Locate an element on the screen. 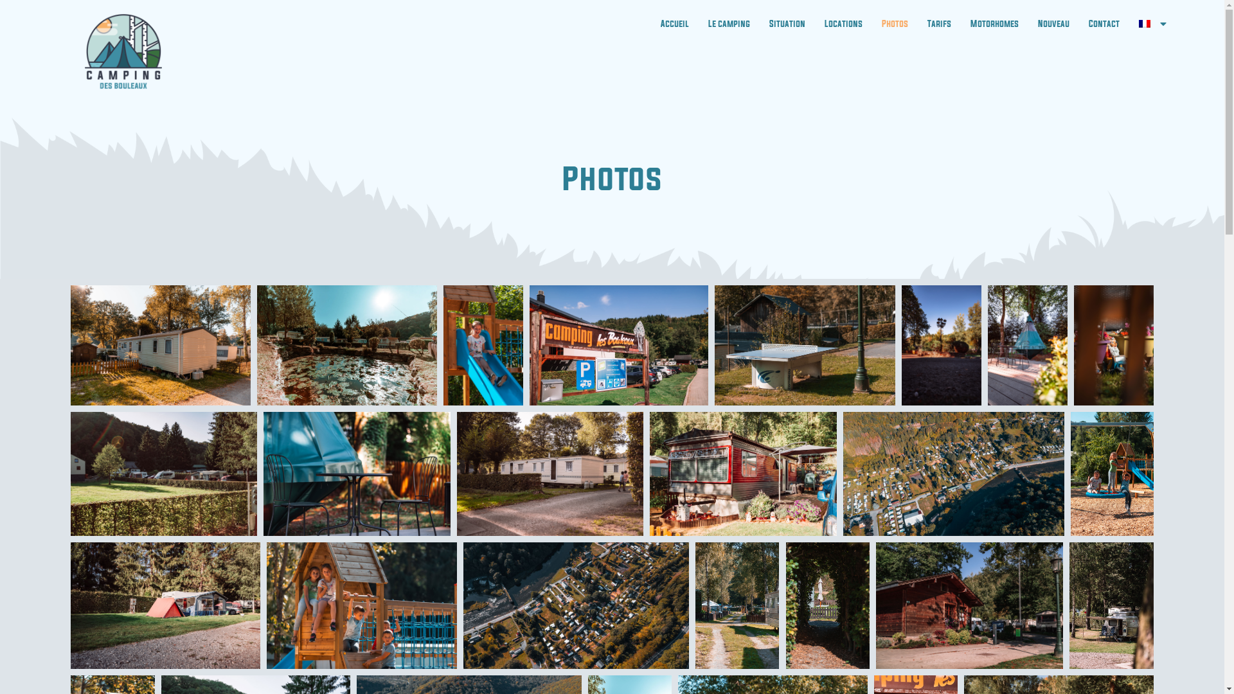 This screenshot has width=1234, height=694. Motorhomes is located at coordinates (995, 24).